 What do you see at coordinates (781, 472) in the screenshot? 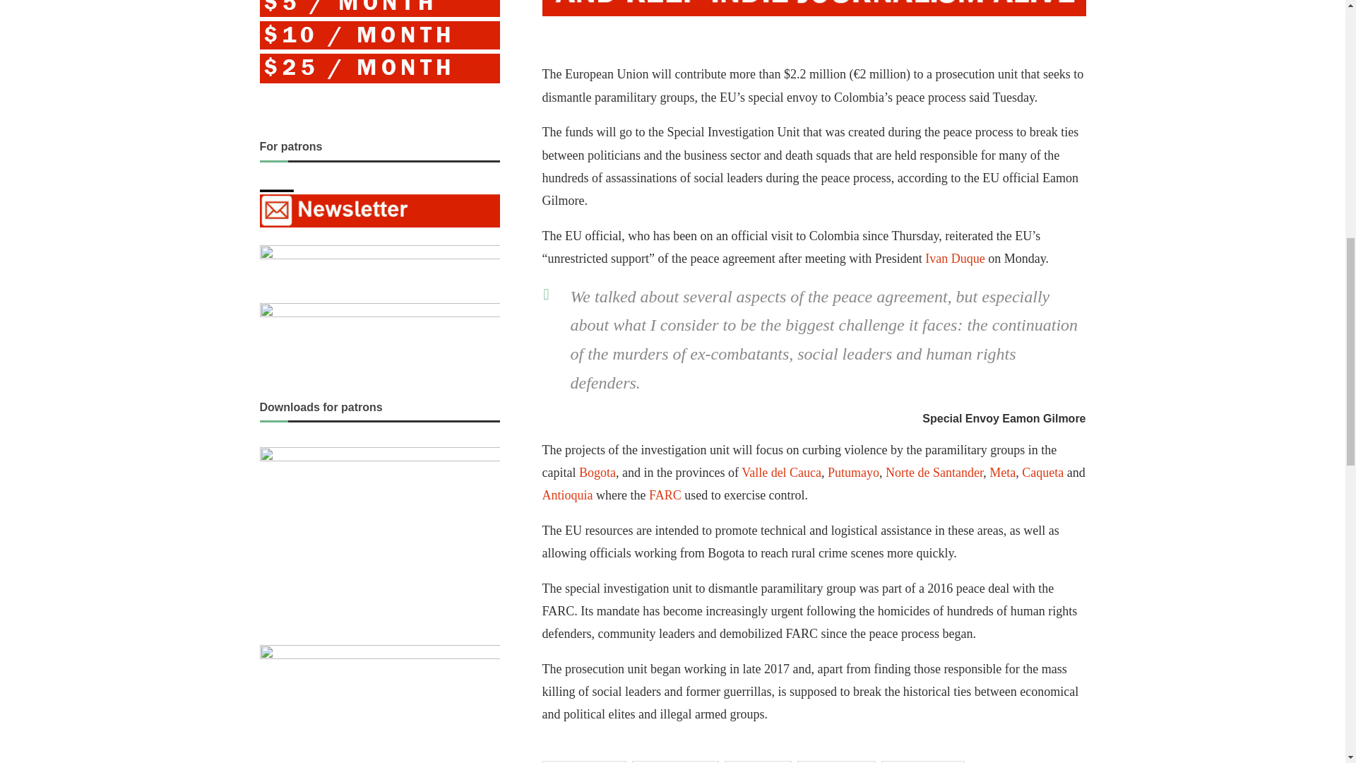
I see `Valle del Cauca, Colombia` at bounding box center [781, 472].